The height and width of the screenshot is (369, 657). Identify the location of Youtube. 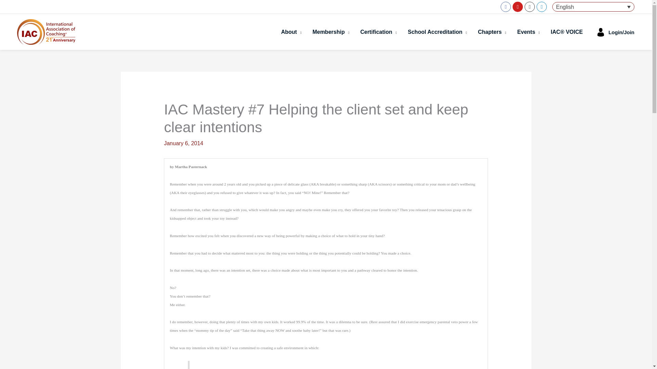
(517, 7).